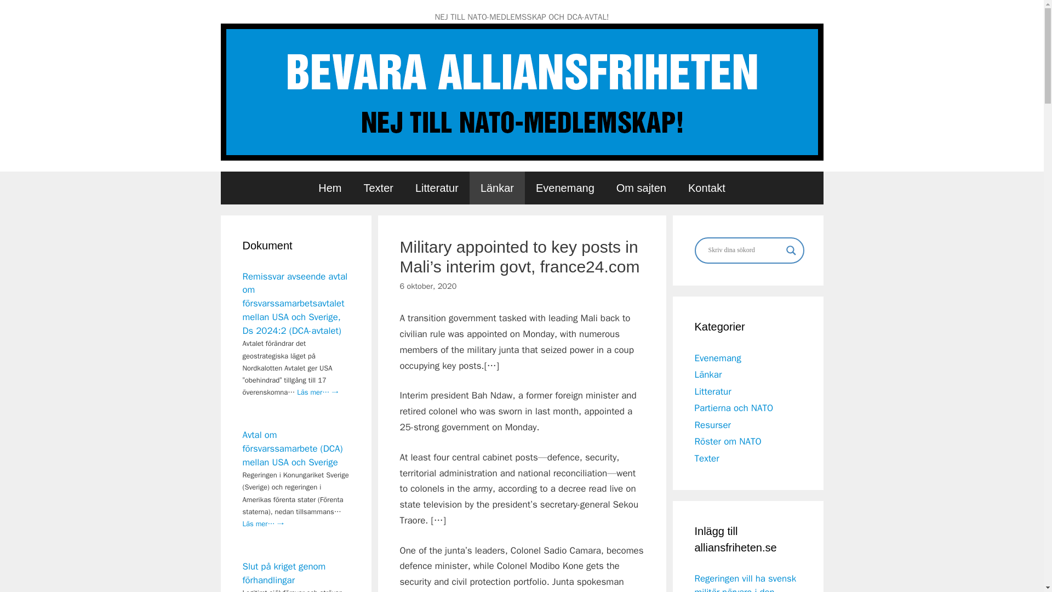 The width and height of the screenshot is (1052, 592). Describe the element at coordinates (718, 357) in the screenshot. I see `Evenemang` at that location.